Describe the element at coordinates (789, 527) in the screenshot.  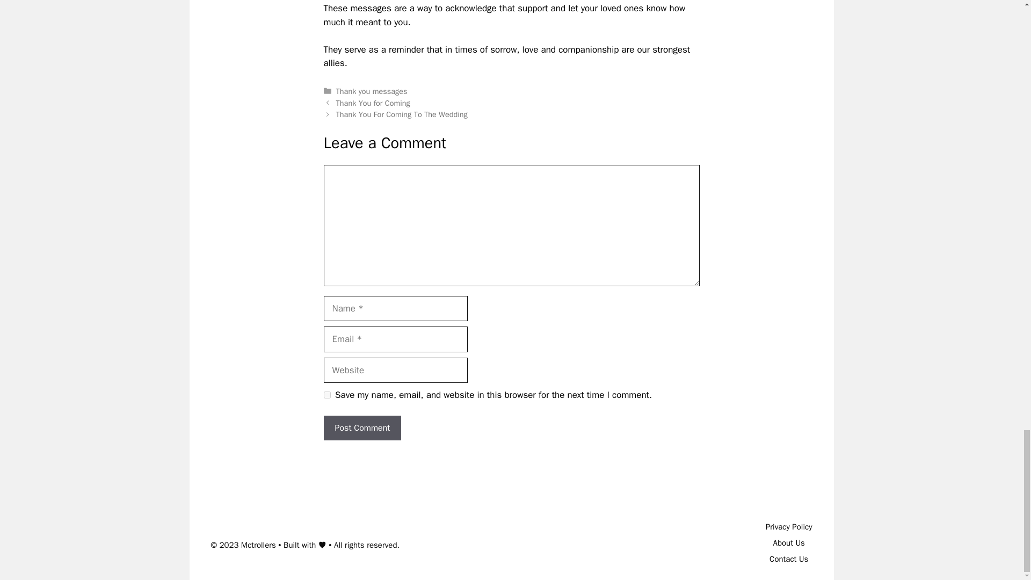
I see `Privacy Policy` at that location.